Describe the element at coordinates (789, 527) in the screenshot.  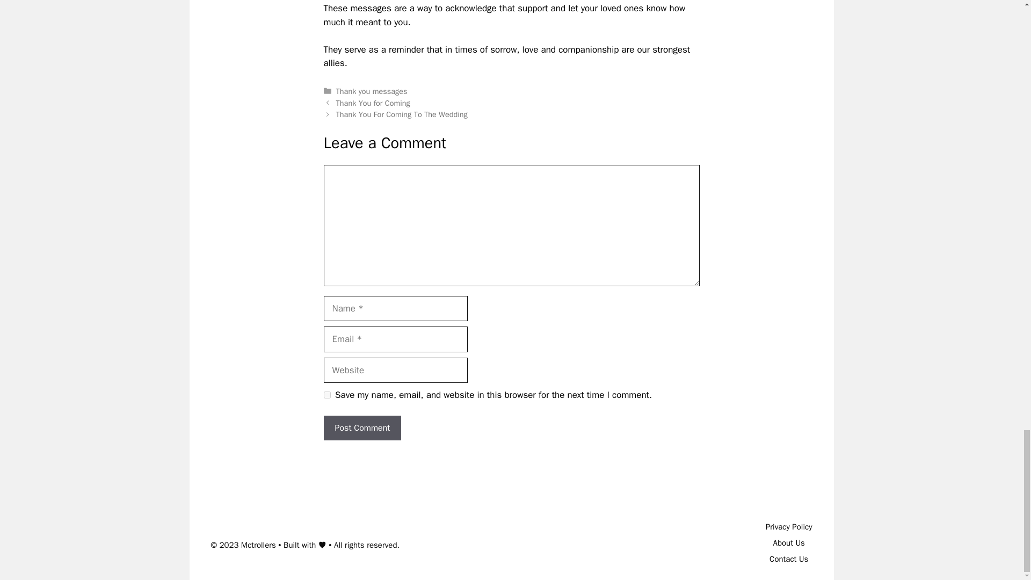
I see `Privacy Policy` at that location.